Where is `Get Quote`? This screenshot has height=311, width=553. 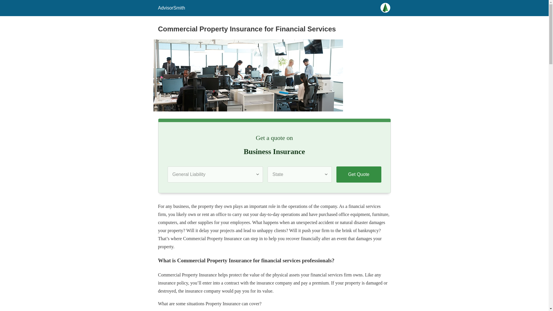
Get Quote is located at coordinates (359, 174).